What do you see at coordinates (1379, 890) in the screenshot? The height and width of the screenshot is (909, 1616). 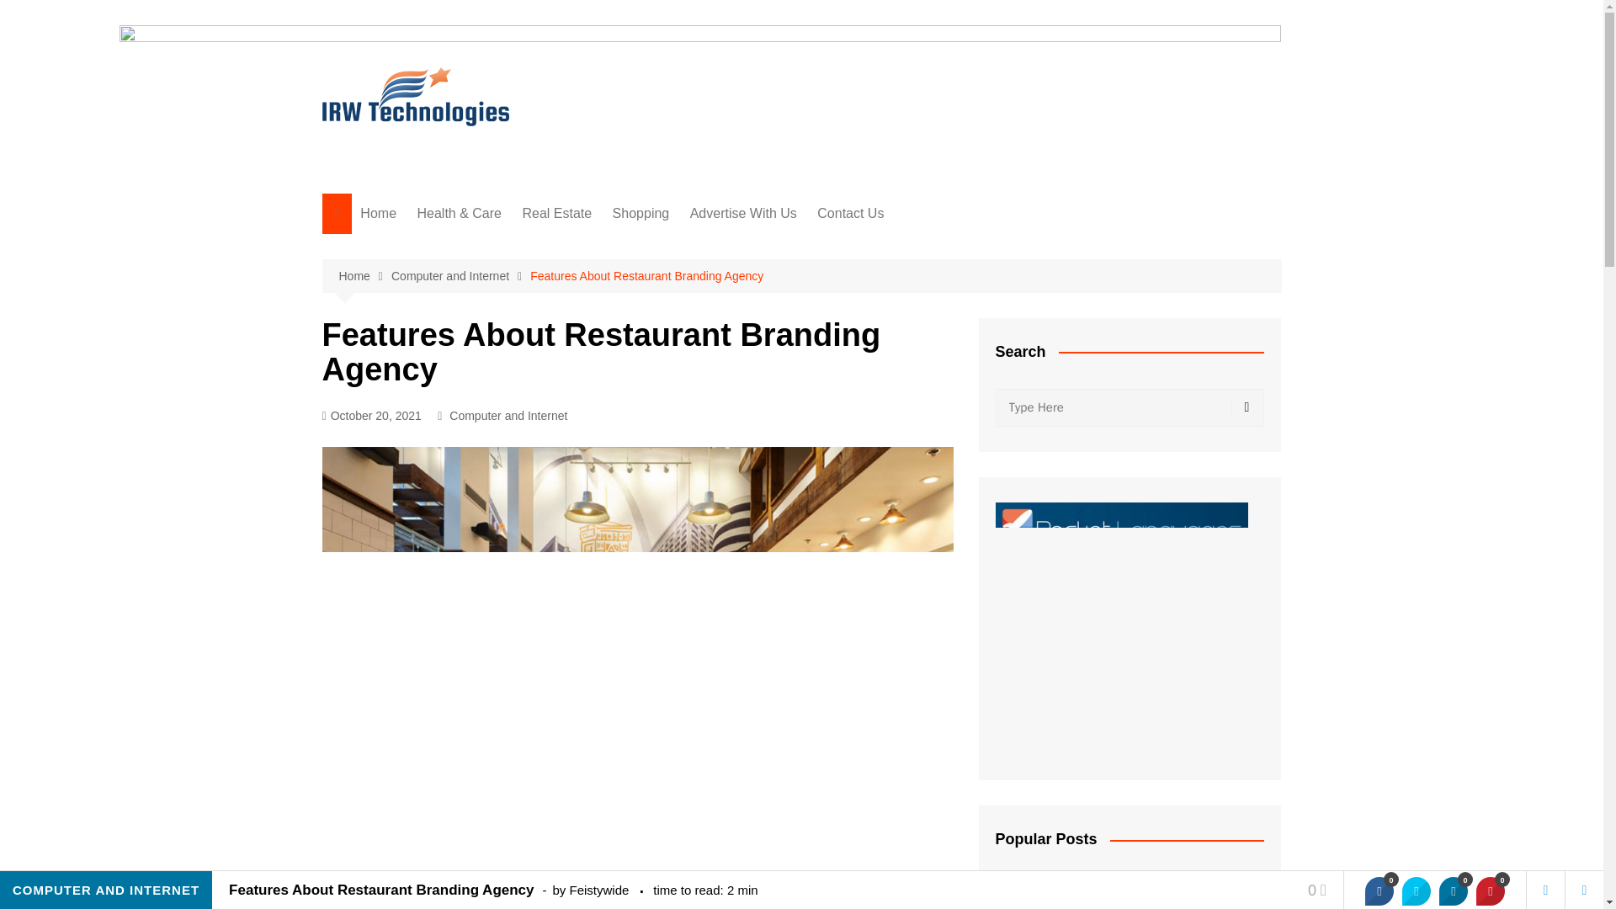 I see `Share on Facebook` at bounding box center [1379, 890].